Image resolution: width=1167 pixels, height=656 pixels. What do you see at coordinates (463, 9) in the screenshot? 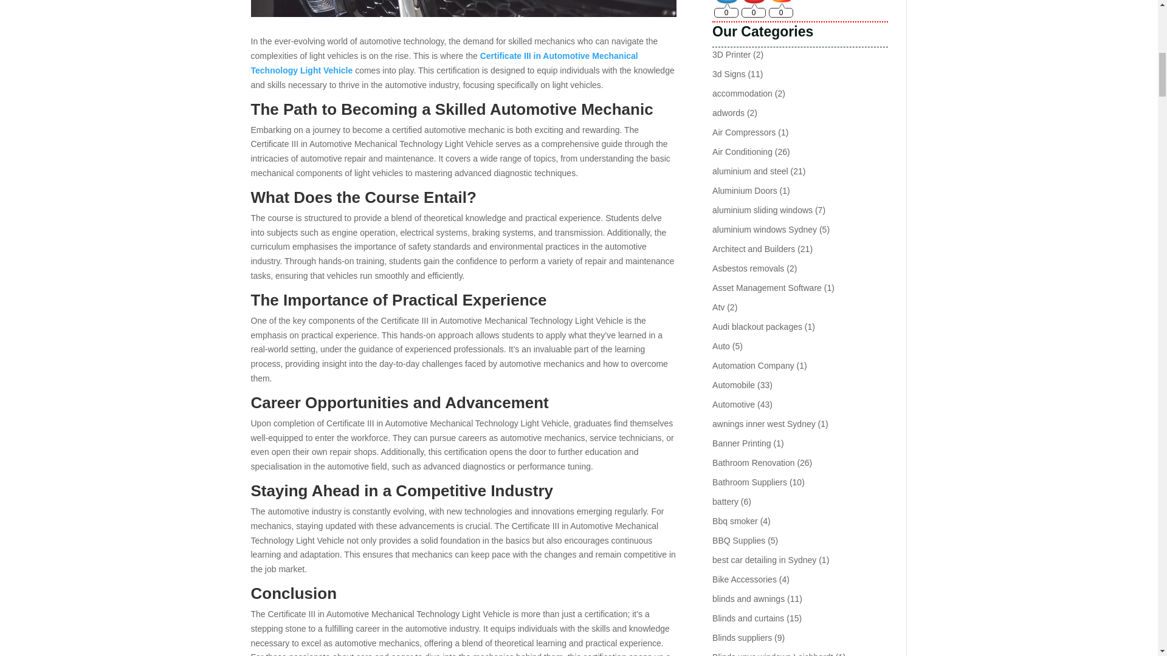
I see `mechanicial` at bounding box center [463, 9].